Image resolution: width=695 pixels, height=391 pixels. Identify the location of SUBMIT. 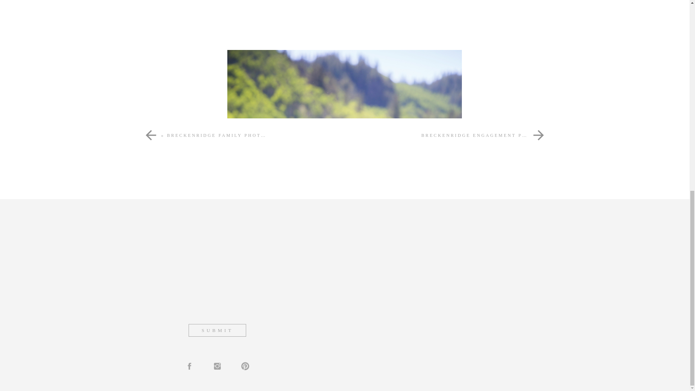
(217, 330).